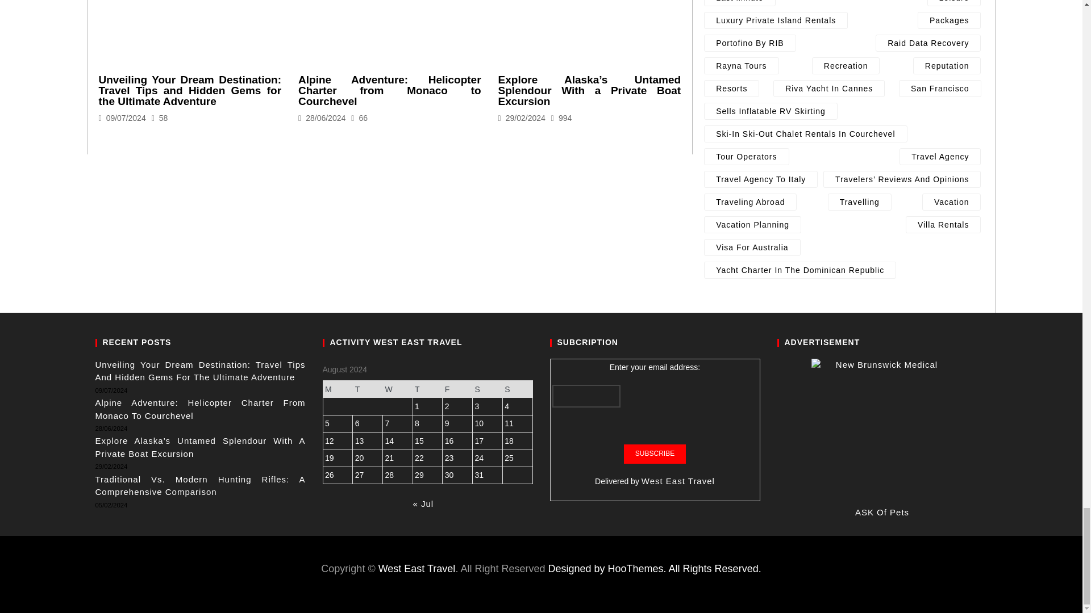  Describe the element at coordinates (359, 118) in the screenshot. I see `Visits` at that location.